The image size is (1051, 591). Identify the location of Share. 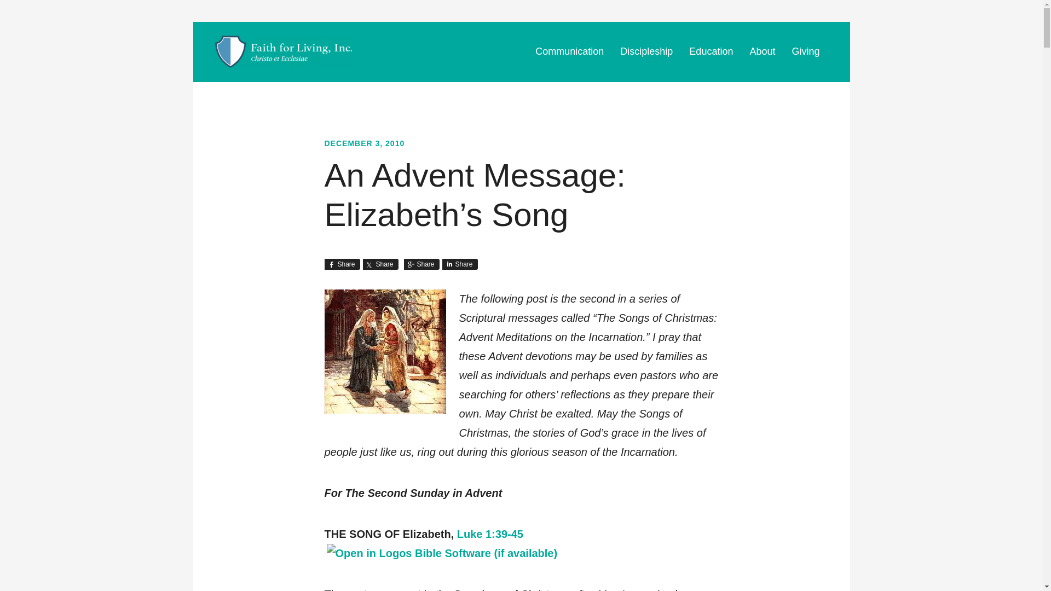
(421, 264).